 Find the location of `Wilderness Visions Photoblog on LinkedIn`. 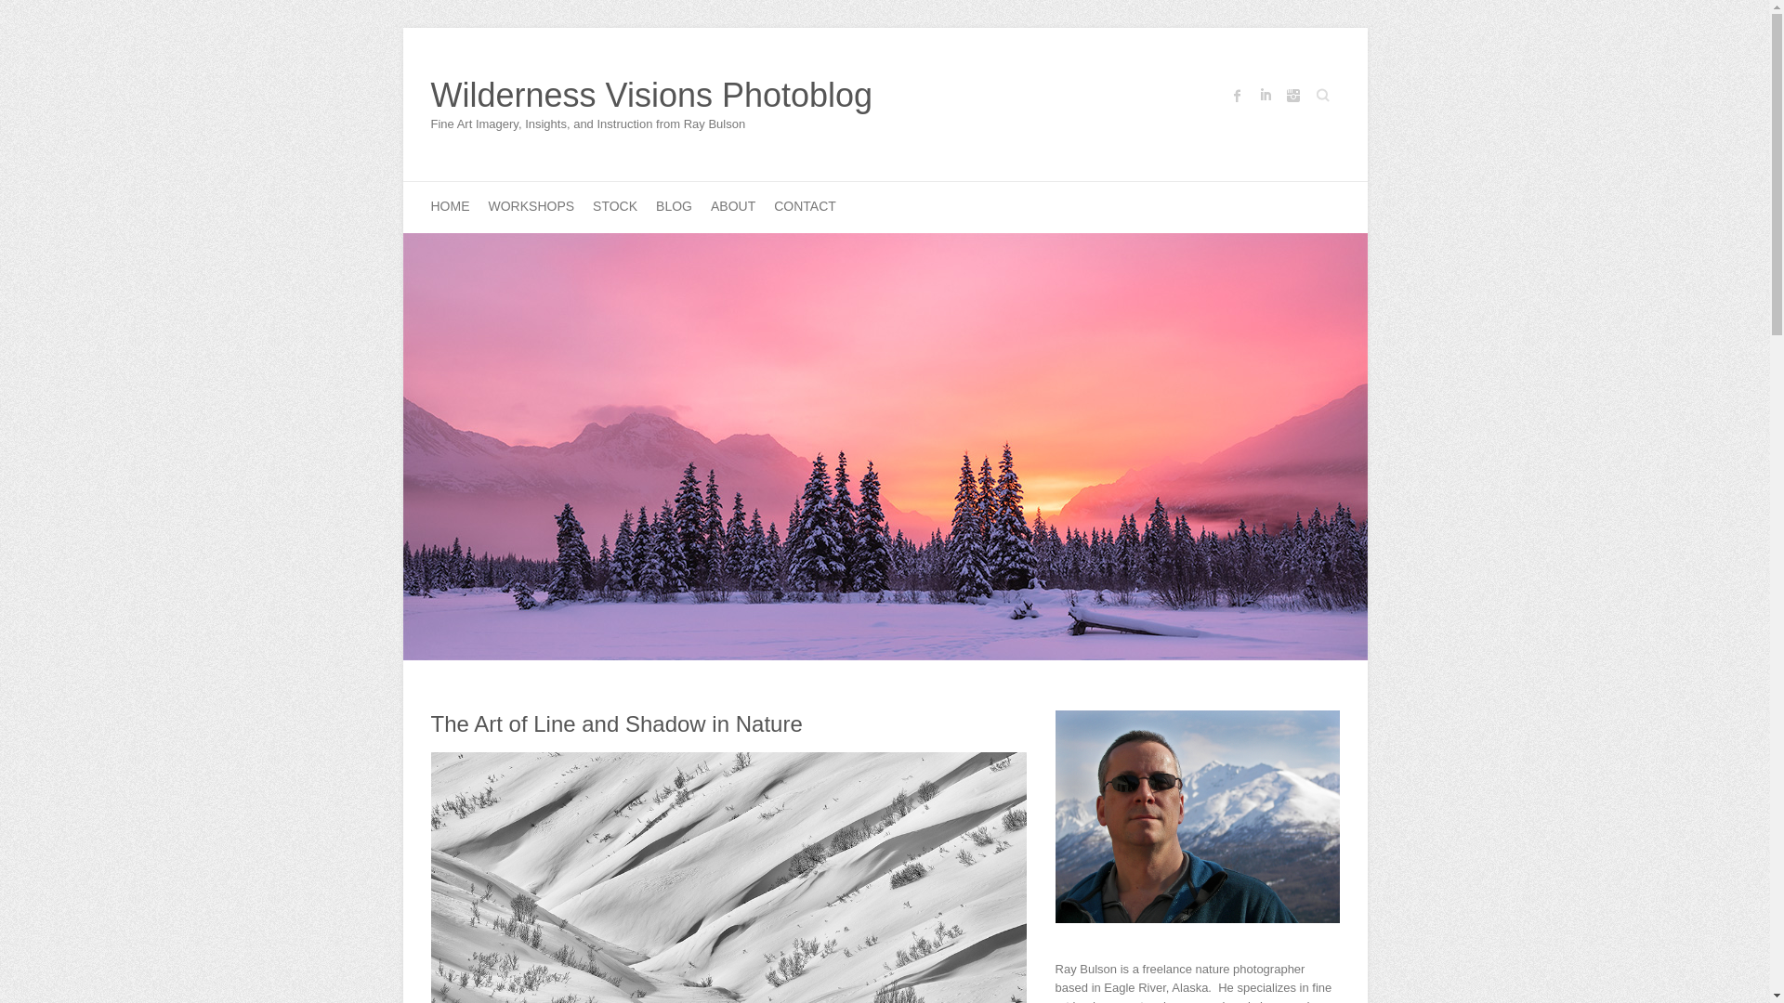

Wilderness Visions Photoblog on LinkedIn is located at coordinates (1264, 95).